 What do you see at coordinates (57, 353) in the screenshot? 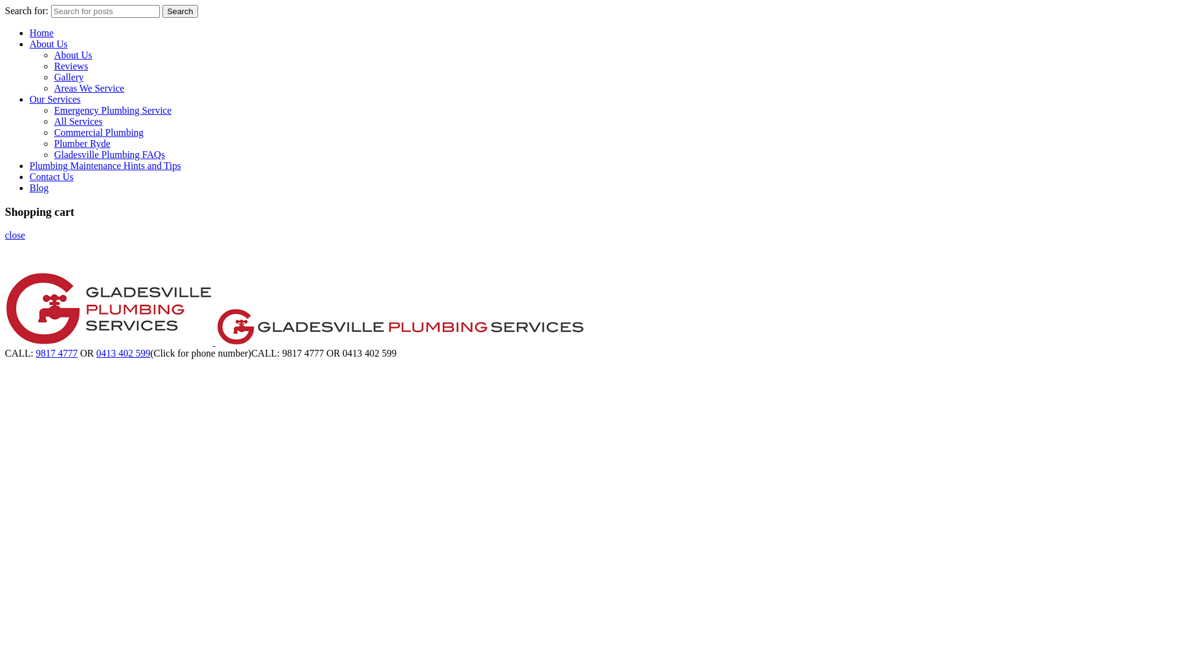
I see `9817 4777` at bounding box center [57, 353].